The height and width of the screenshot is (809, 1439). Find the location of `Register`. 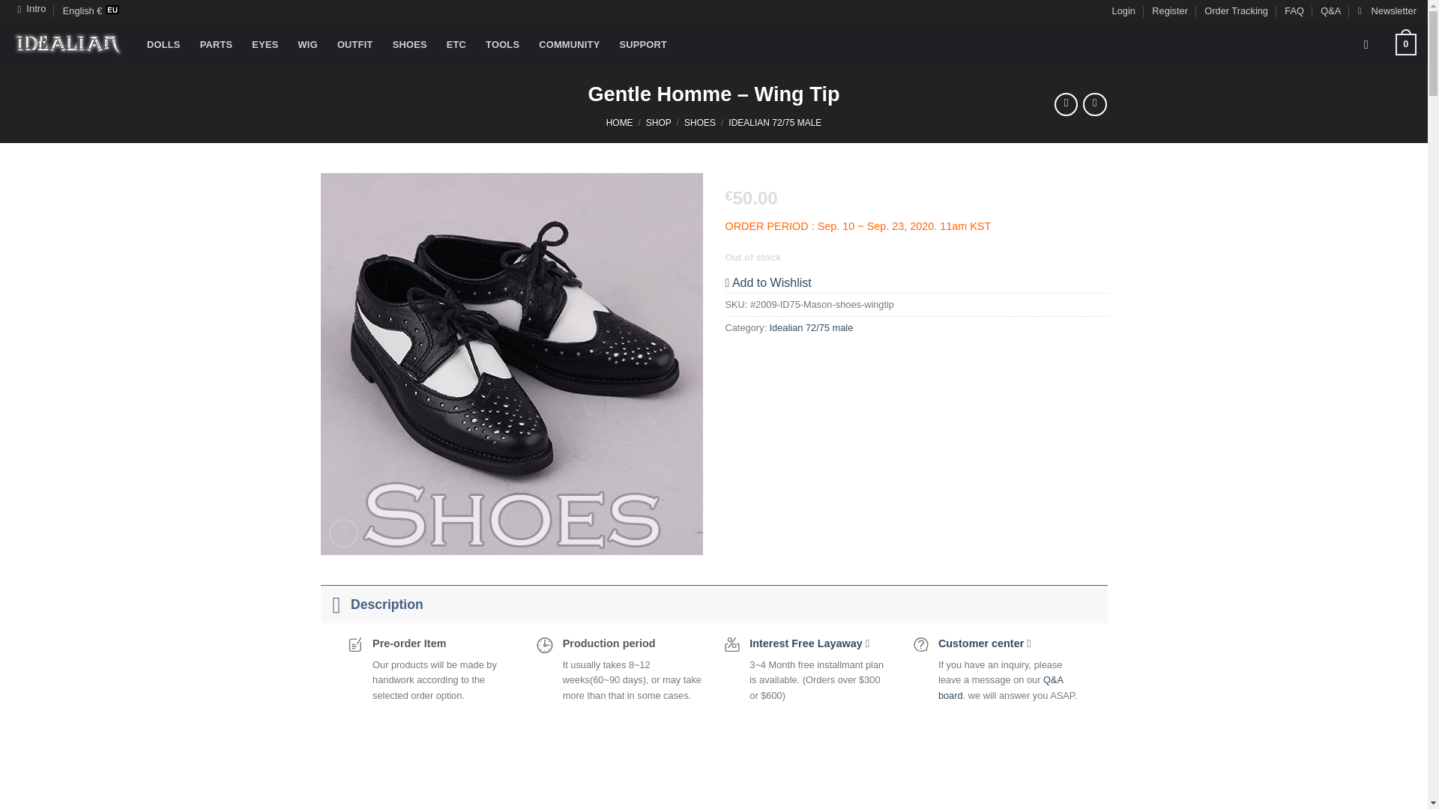

Register is located at coordinates (1170, 11).